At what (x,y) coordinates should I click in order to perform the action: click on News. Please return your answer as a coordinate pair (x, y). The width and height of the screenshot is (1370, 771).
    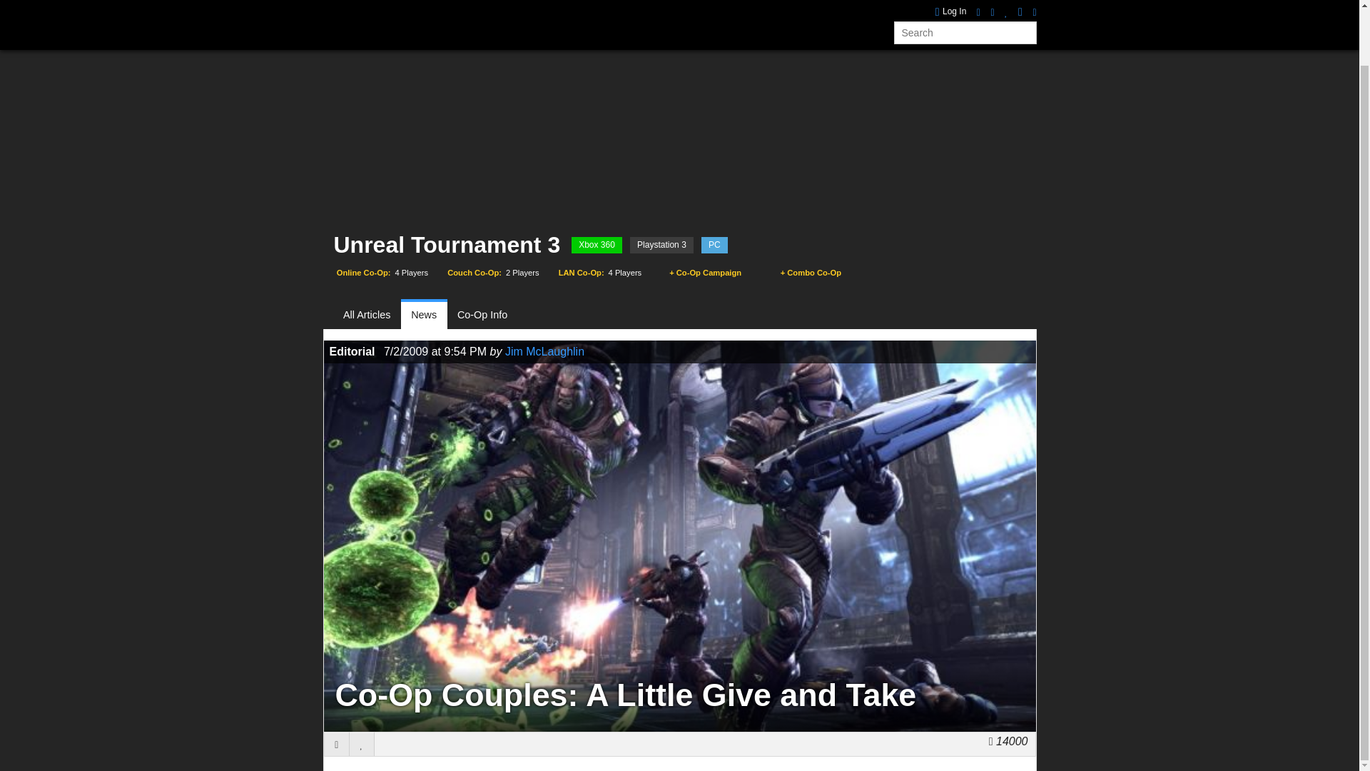
    Looking at the image, I should click on (444, 6).